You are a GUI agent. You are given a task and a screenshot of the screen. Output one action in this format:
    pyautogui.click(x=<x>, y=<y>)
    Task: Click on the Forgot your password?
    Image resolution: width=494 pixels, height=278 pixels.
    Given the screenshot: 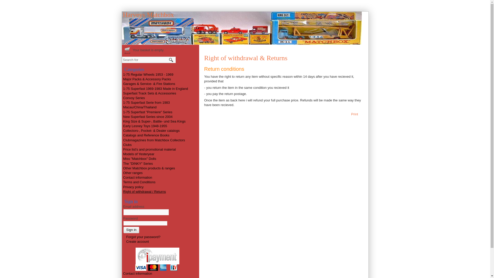 What is the action you would take?
    pyautogui.click(x=142, y=237)
    